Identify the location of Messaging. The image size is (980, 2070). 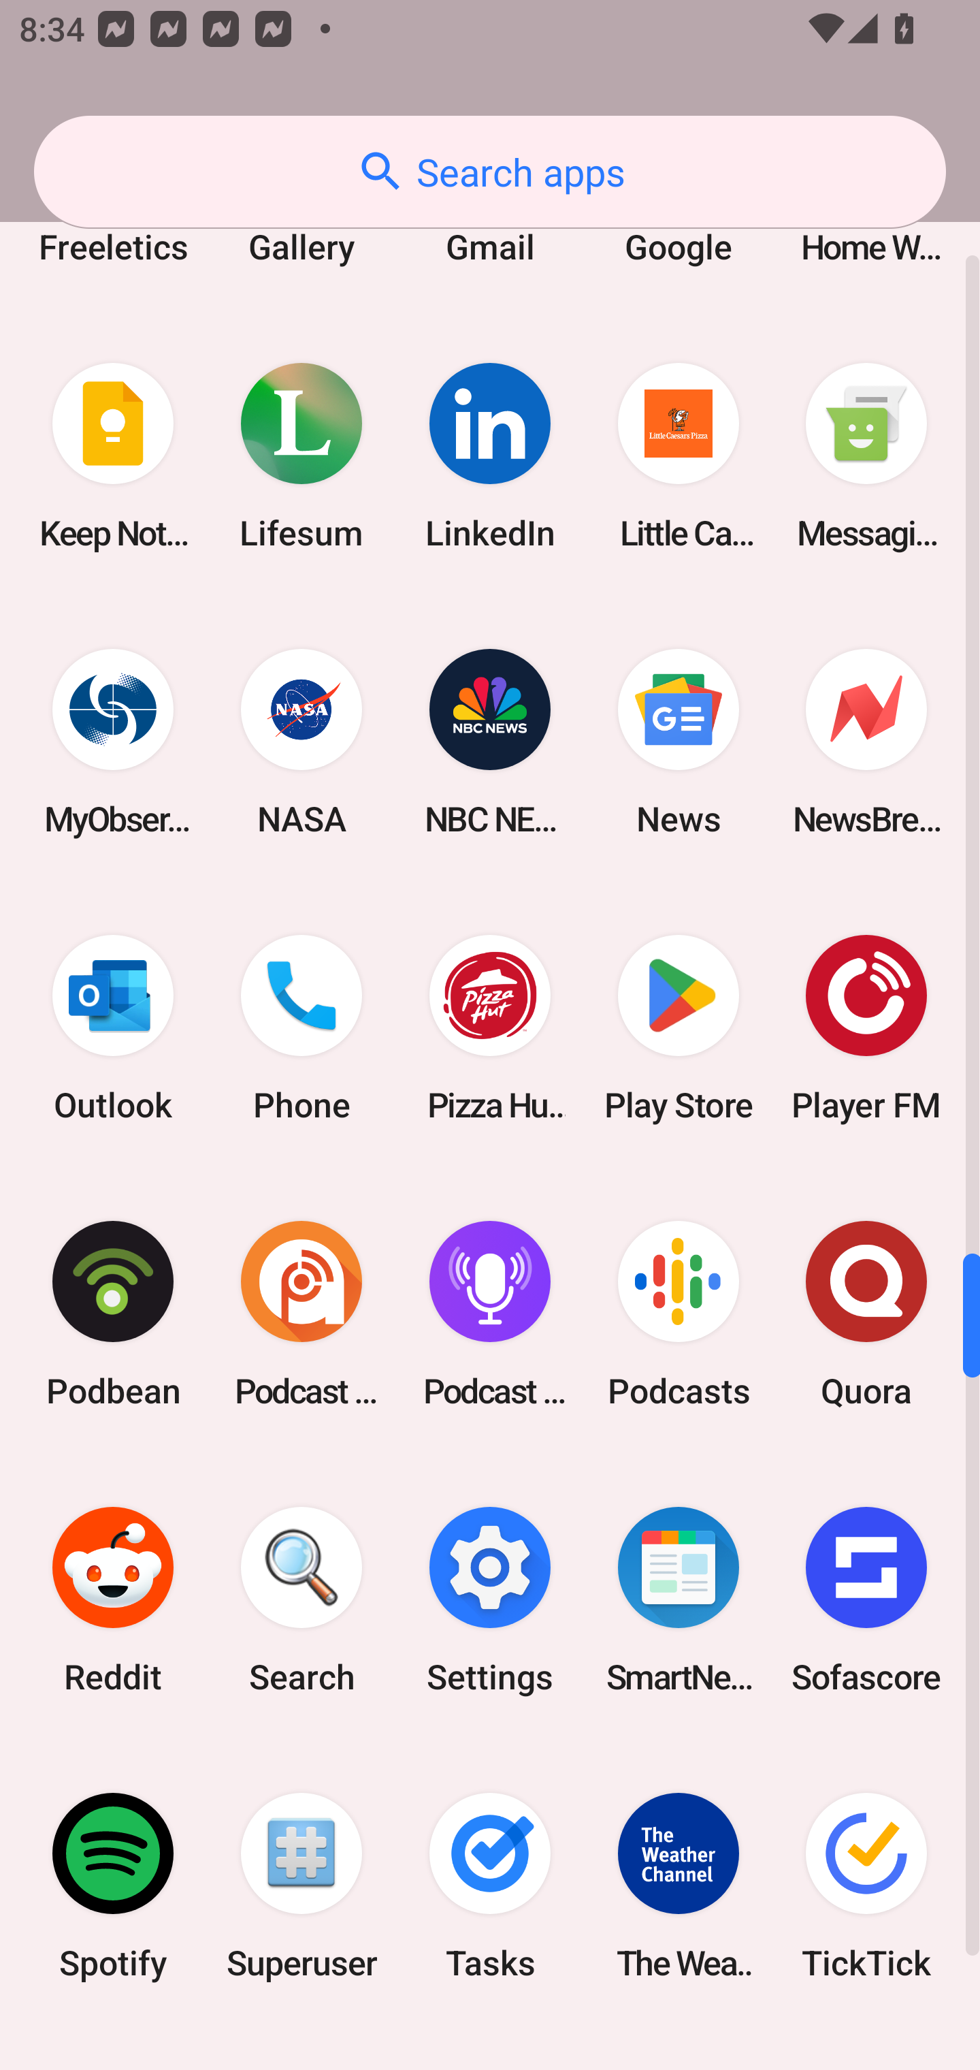
(866, 455).